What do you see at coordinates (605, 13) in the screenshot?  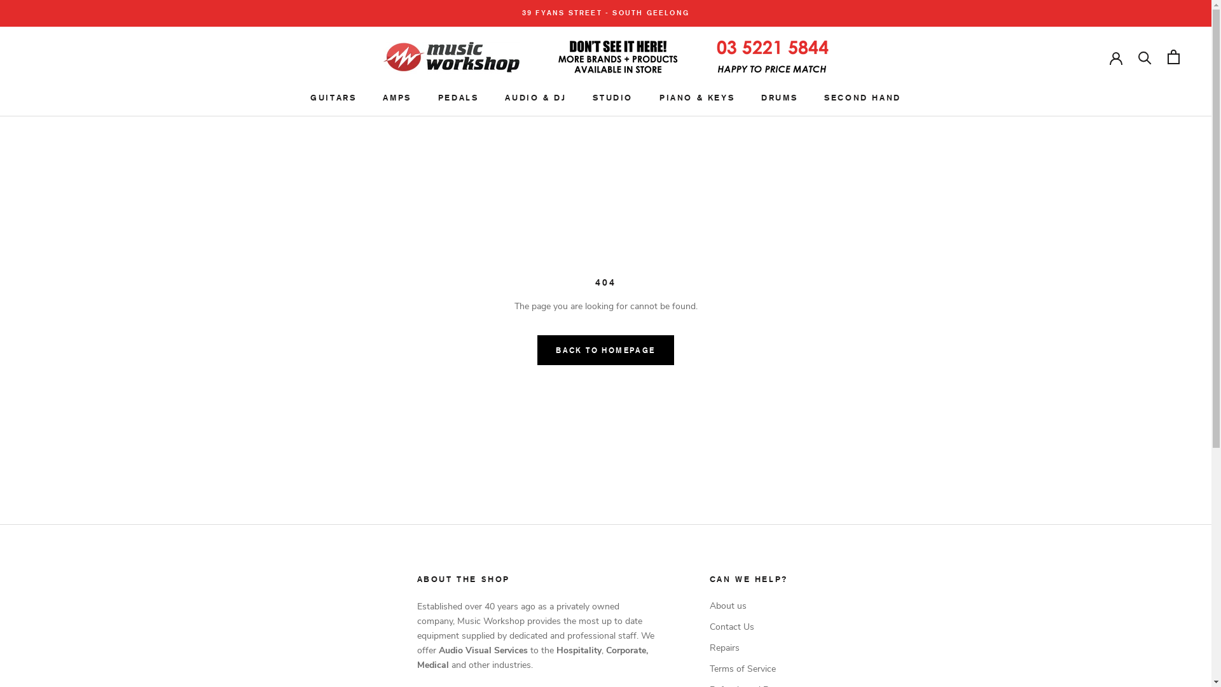 I see `39 FYANS STREET - SOUTH GEELONG` at bounding box center [605, 13].